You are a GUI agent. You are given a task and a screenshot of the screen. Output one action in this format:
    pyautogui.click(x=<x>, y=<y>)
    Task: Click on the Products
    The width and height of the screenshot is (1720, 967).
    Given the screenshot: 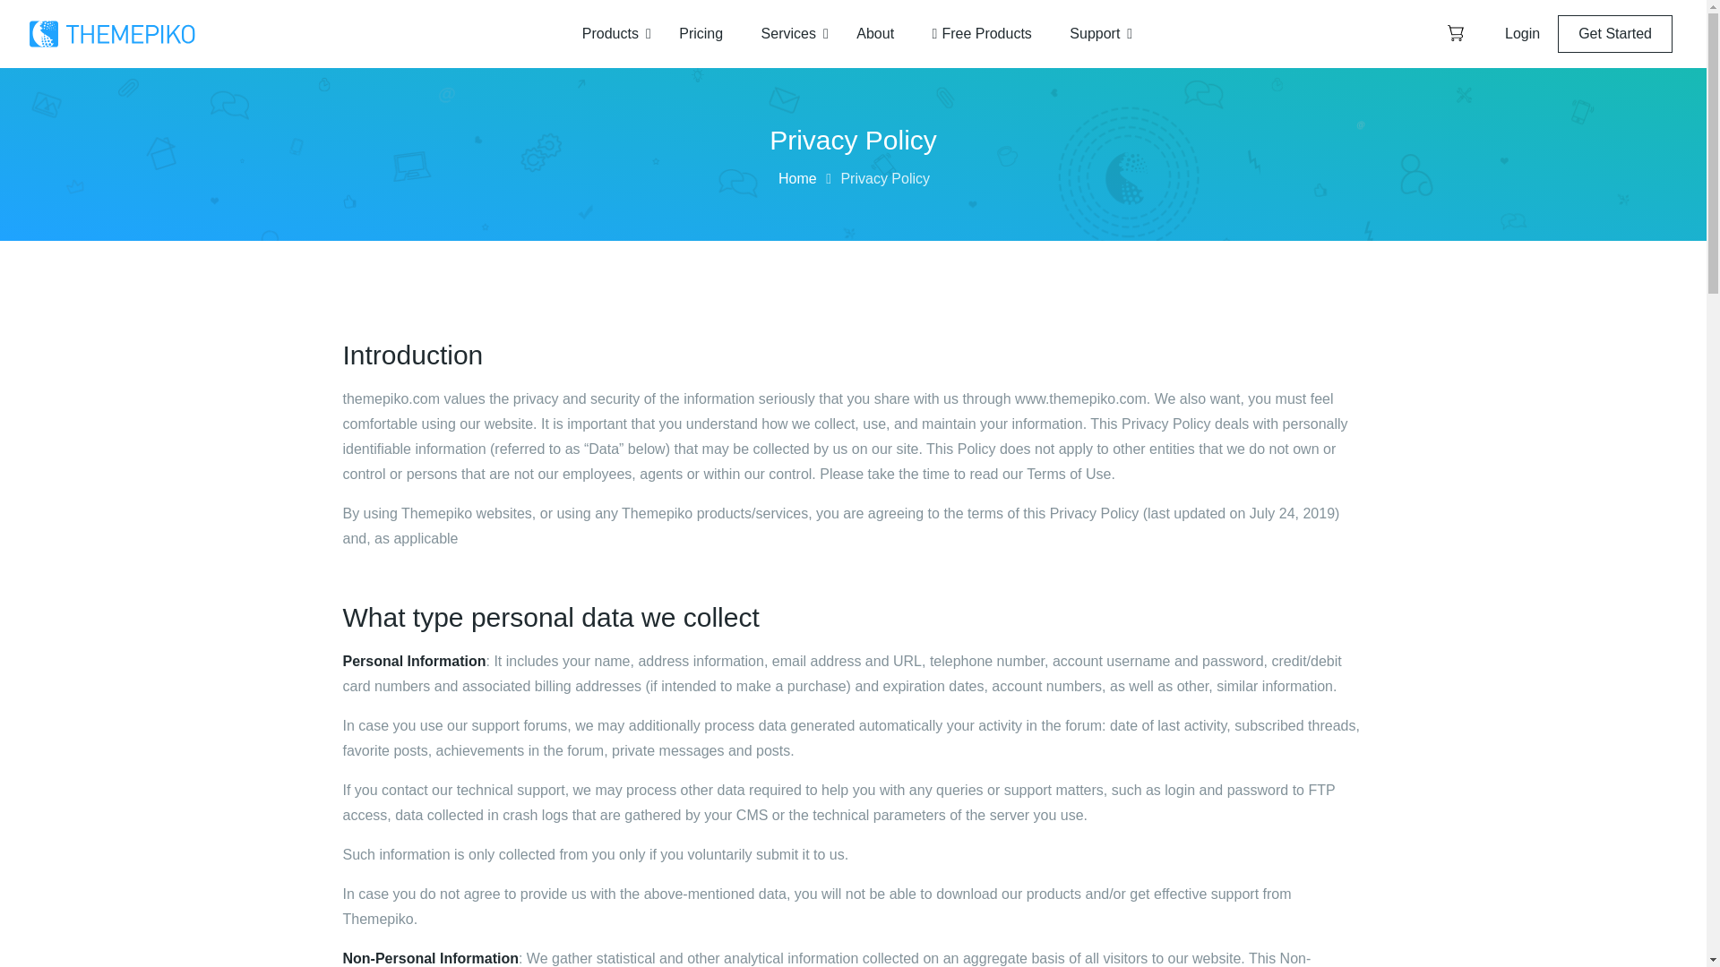 What is the action you would take?
    pyautogui.click(x=612, y=34)
    